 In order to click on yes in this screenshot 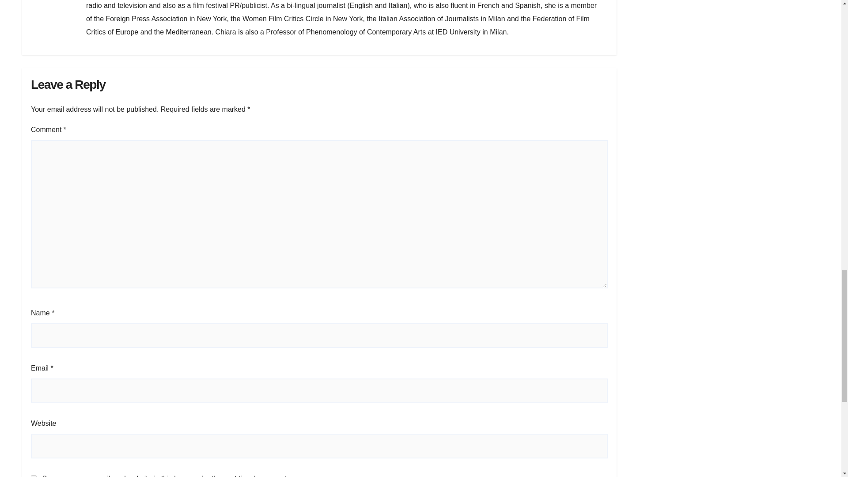, I will do `click(34, 476)`.